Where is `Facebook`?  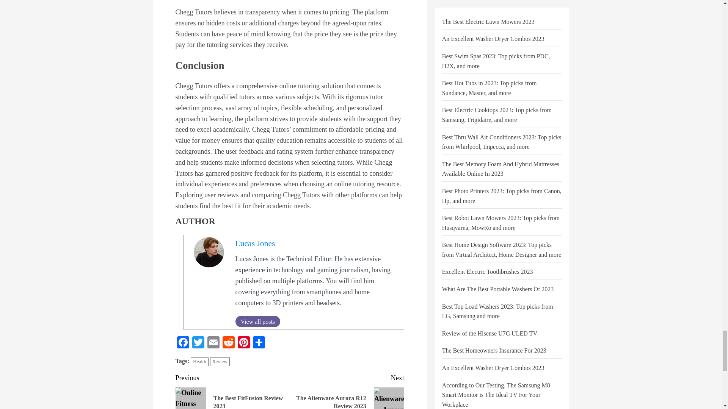 Facebook is located at coordinates (183, 343).